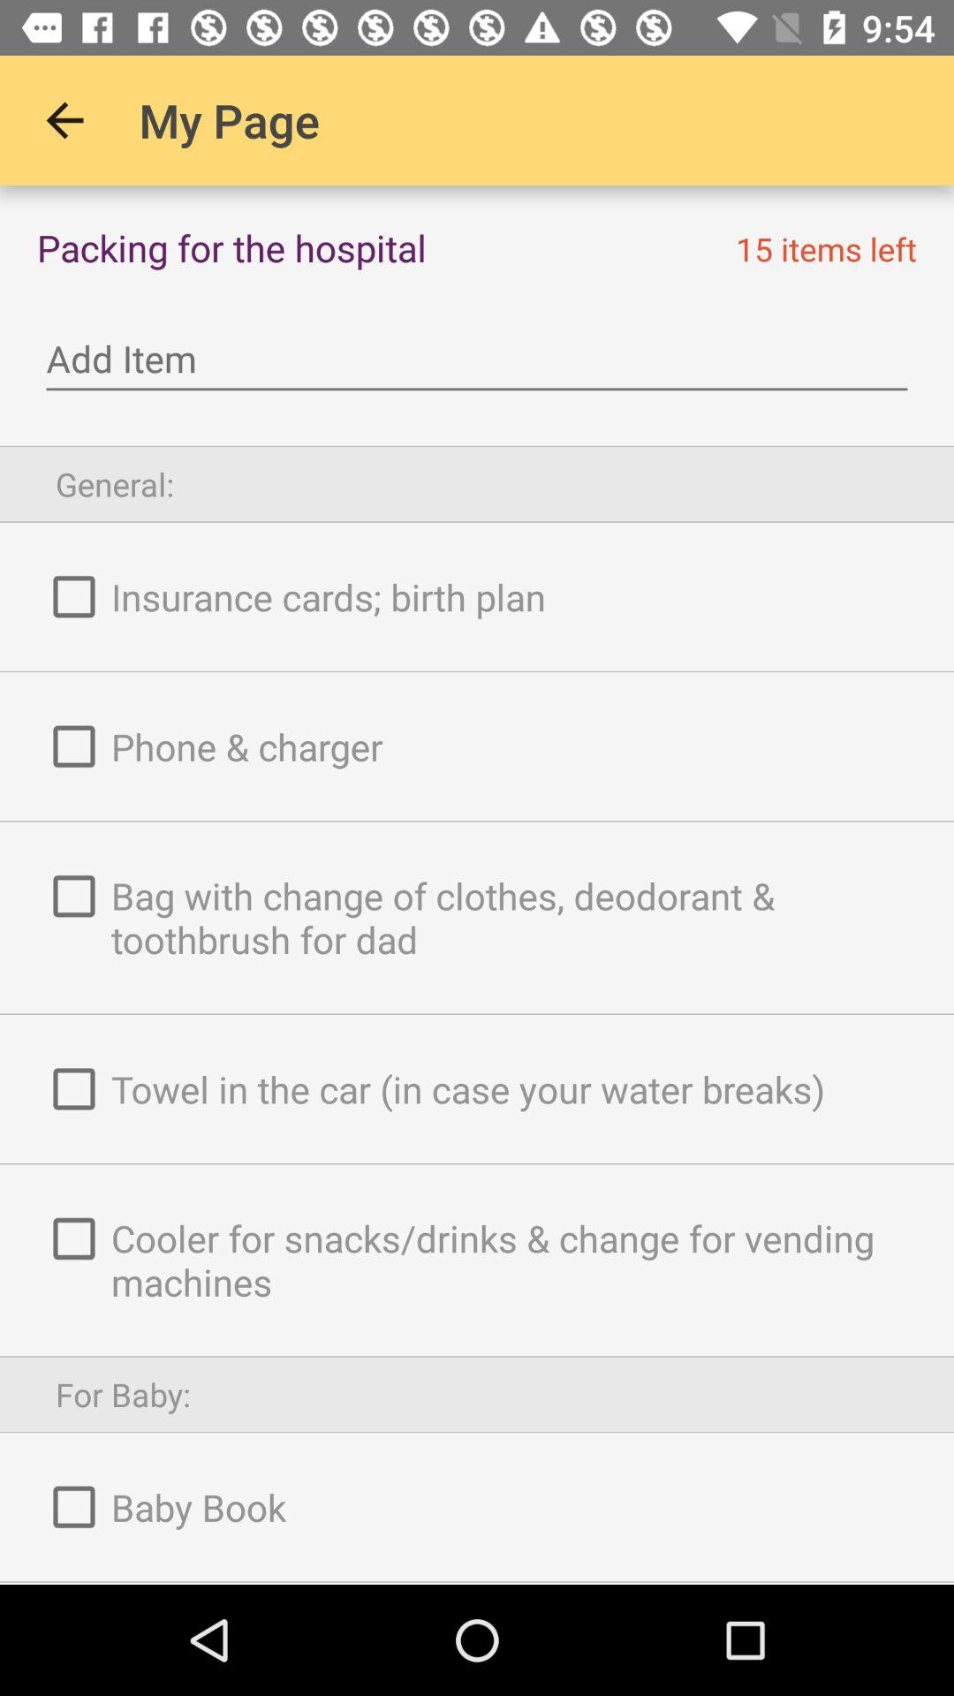 The width and height of the screenshot is (954, 1696). Describe the element at coordinates (64, 120) in the screenshot. I see `open icon to the left of the my page` at that location.